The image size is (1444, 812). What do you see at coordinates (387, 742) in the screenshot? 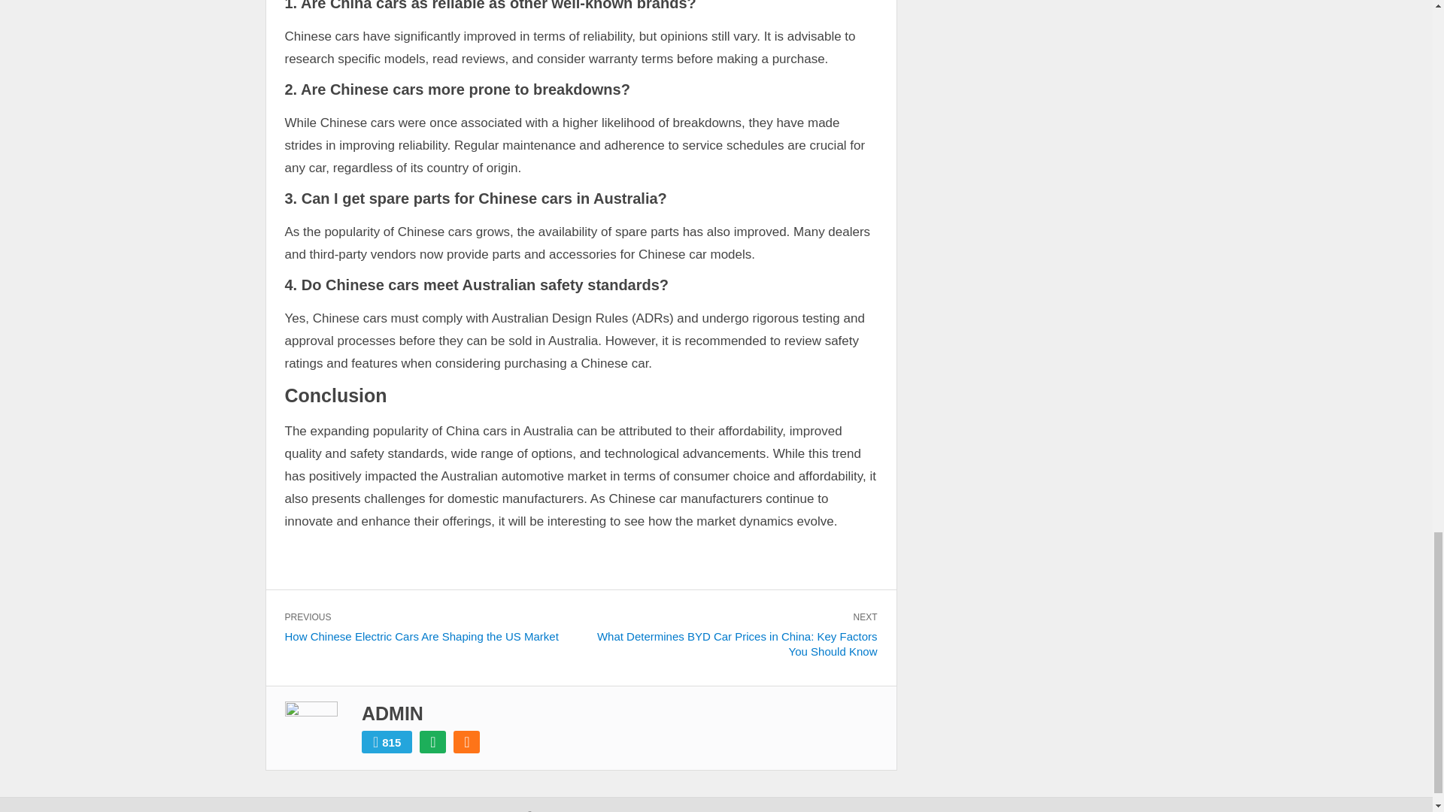
I see `815` at bounding box center [387, 742].